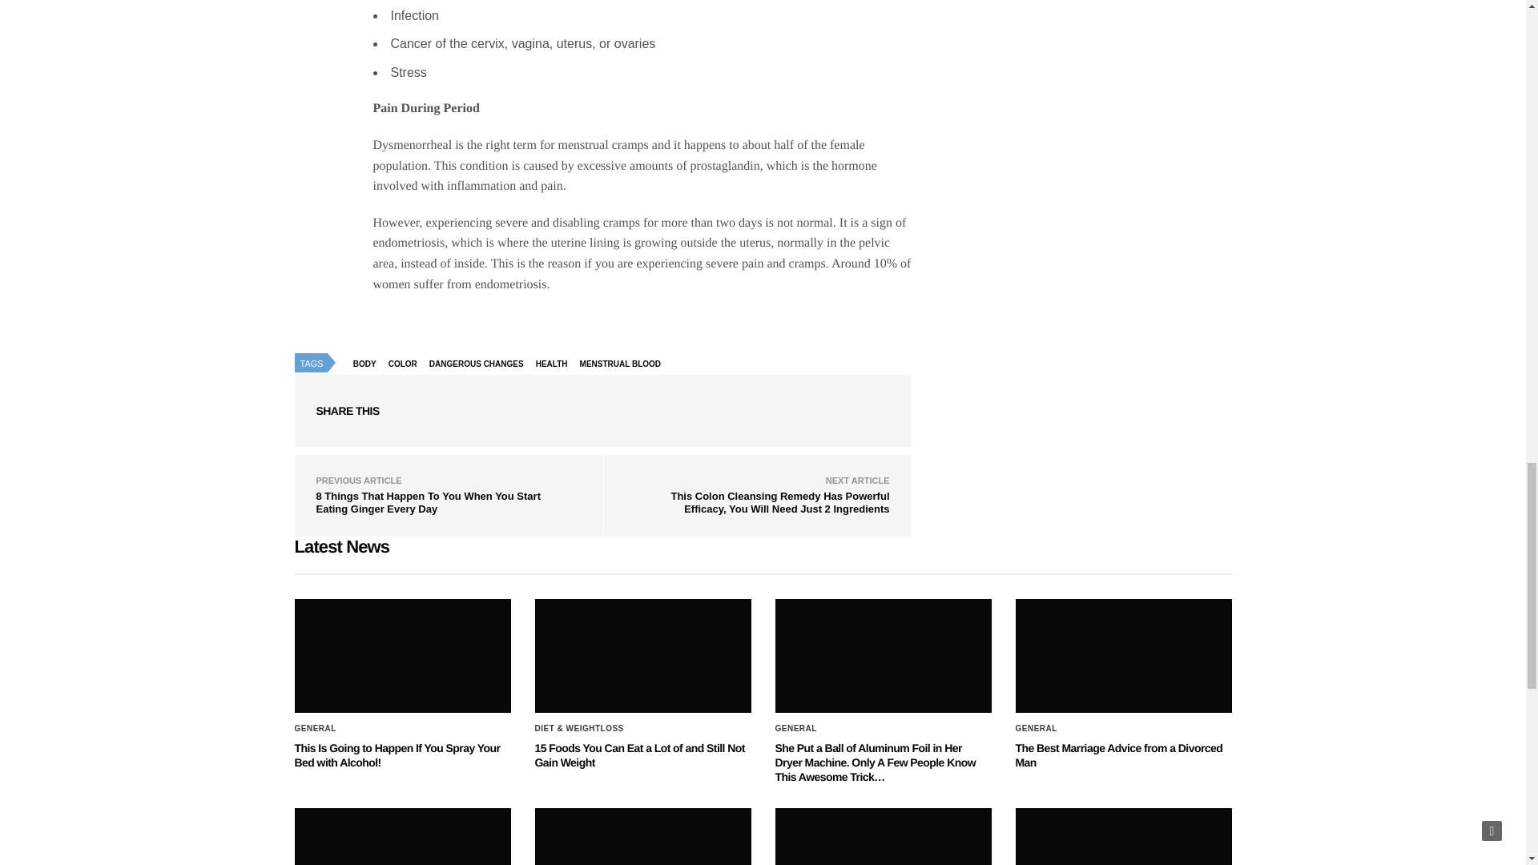  I want to click on GENERAL, so click(316, 729).